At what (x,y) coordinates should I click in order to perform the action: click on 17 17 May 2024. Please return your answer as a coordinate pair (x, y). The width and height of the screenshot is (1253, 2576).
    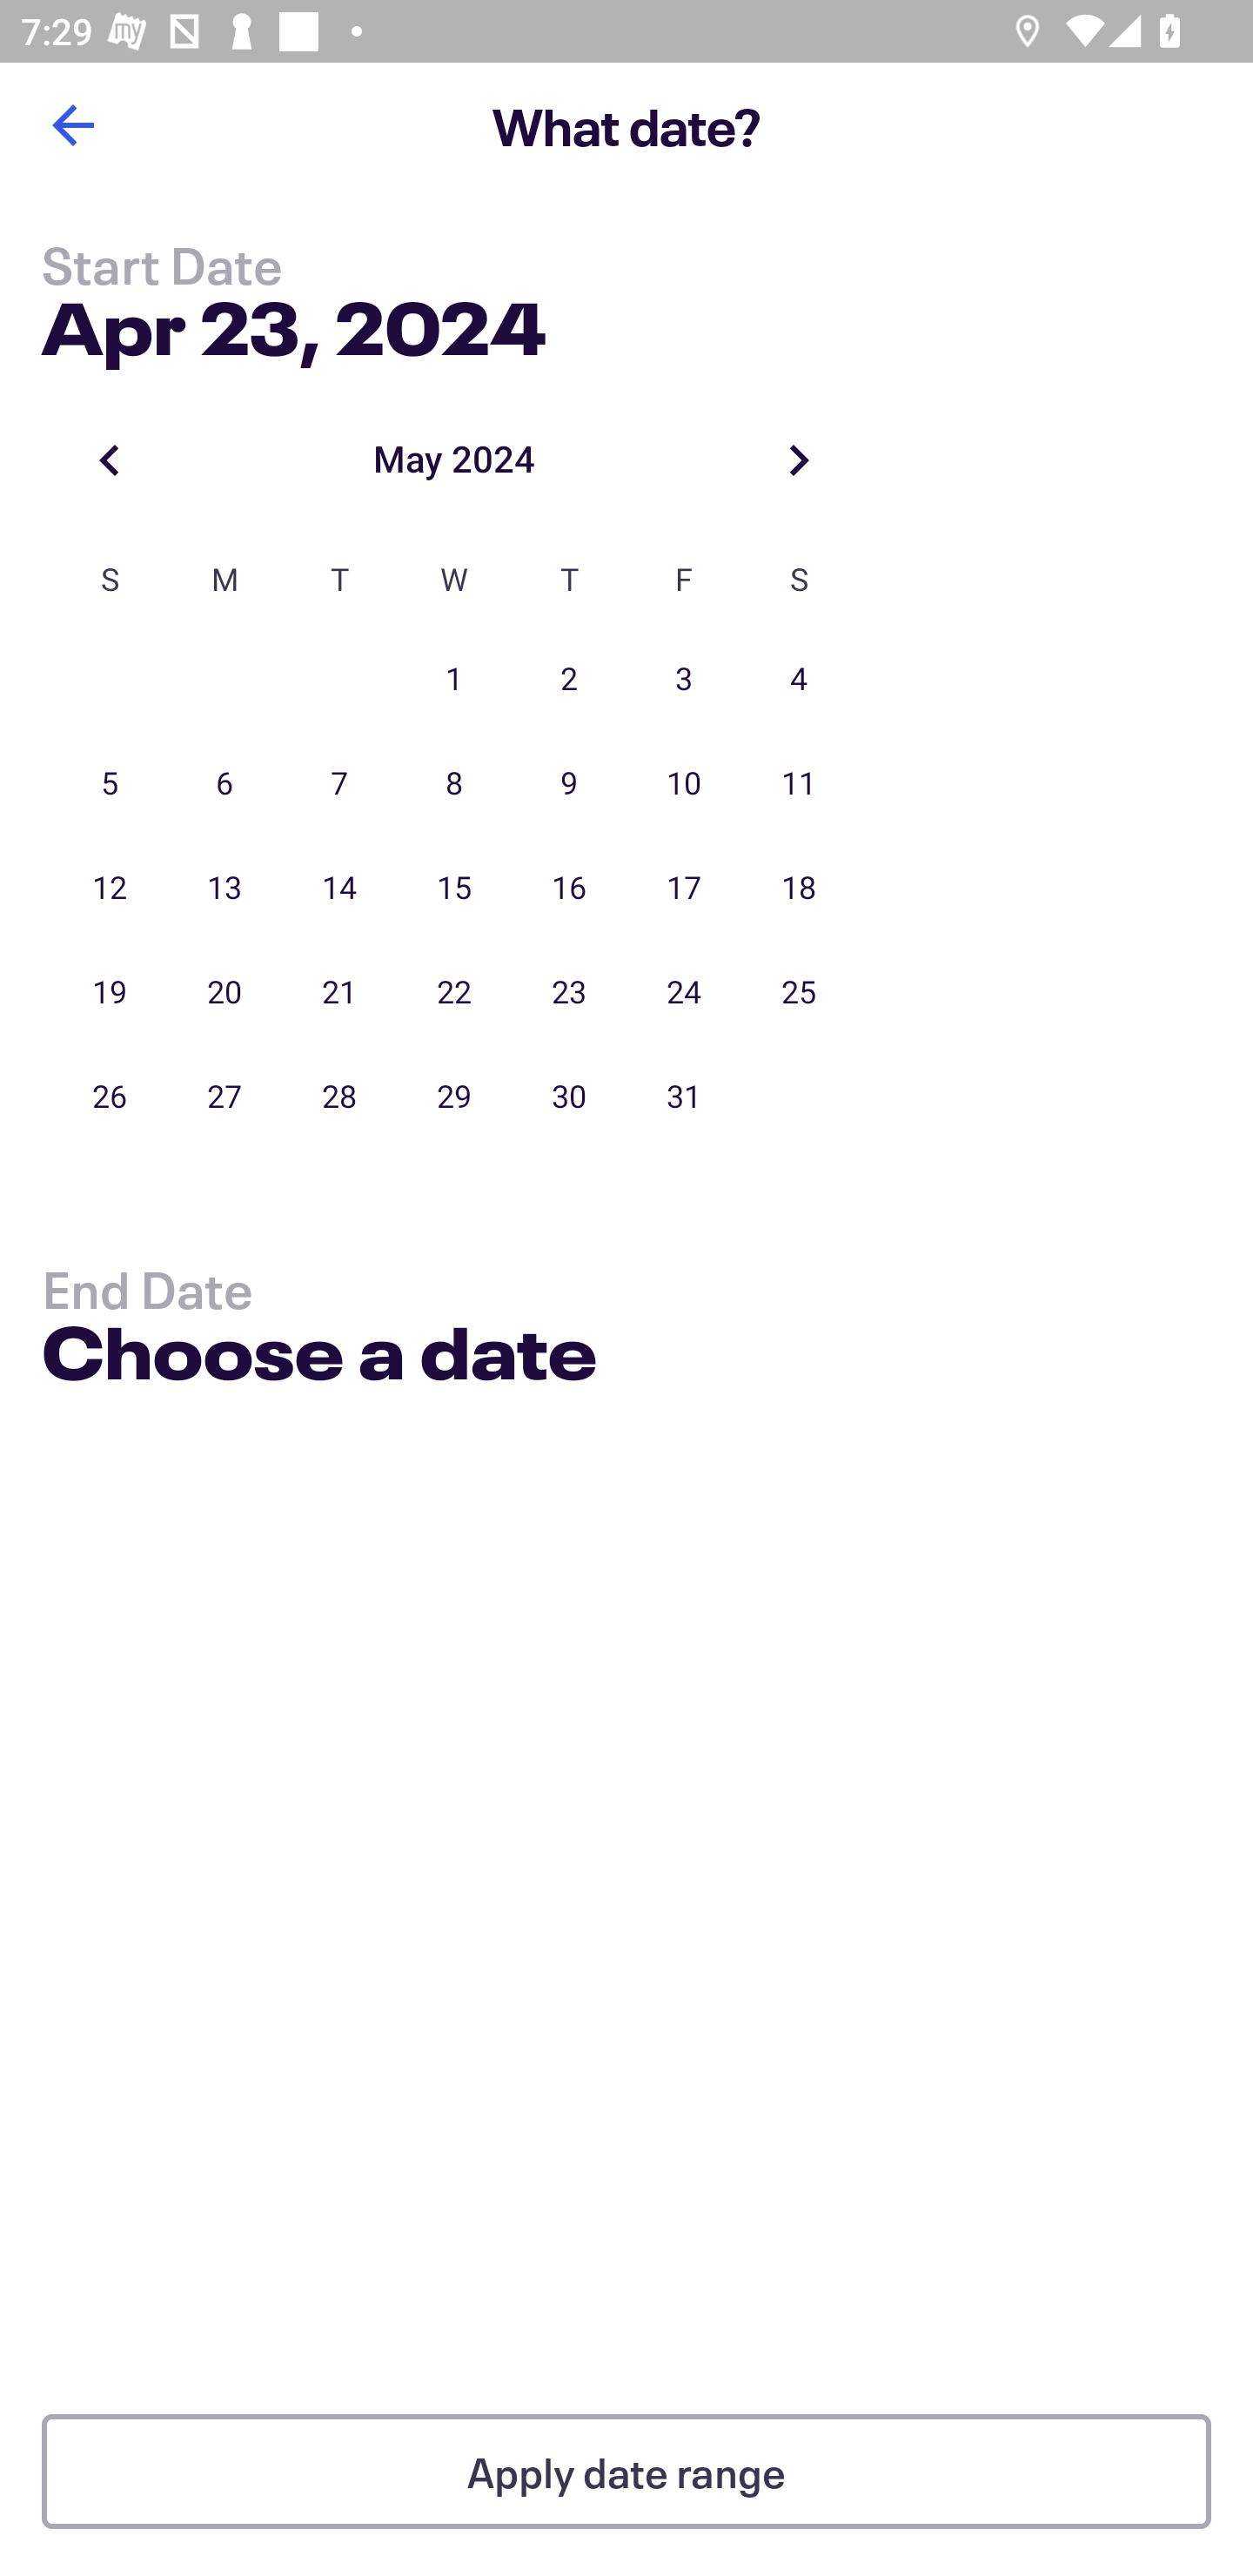
    Looking at the image, I should click on (684, 889).